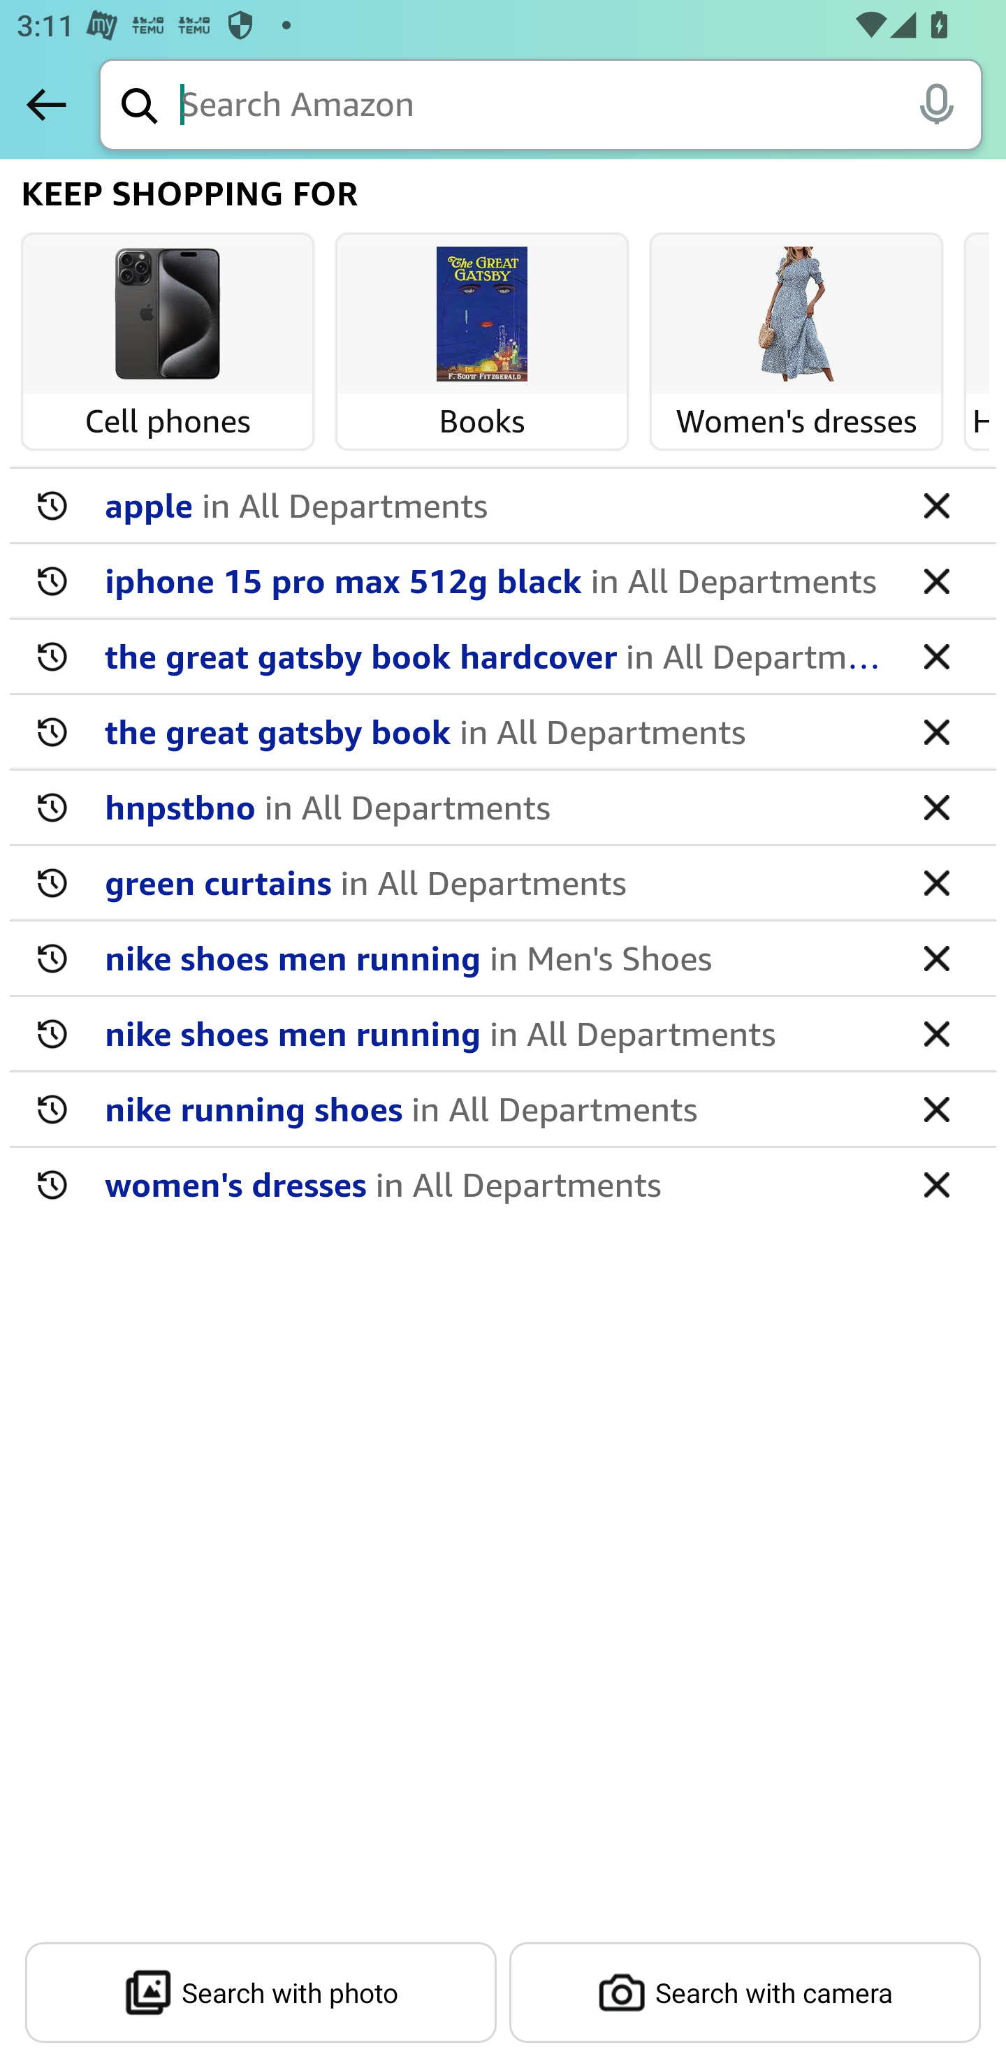 This screenshot has width=1006, height=2068. I want to click on delete, so click(936, 655).